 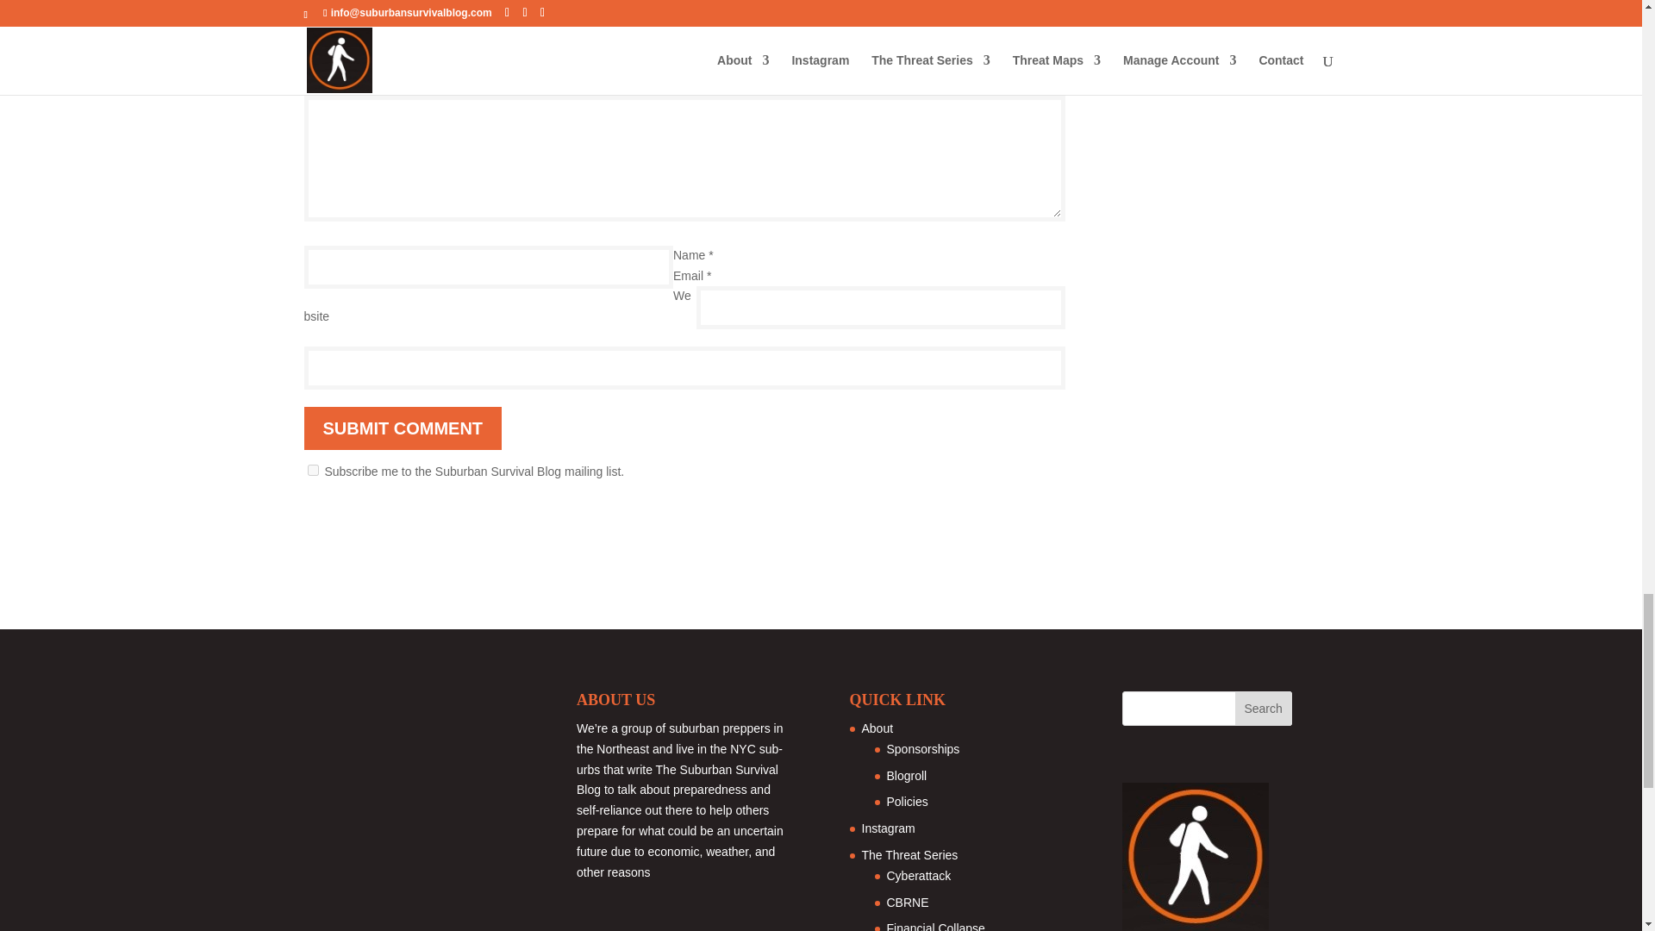 I want to click on Submit Comment, so click(x=402, y=428).